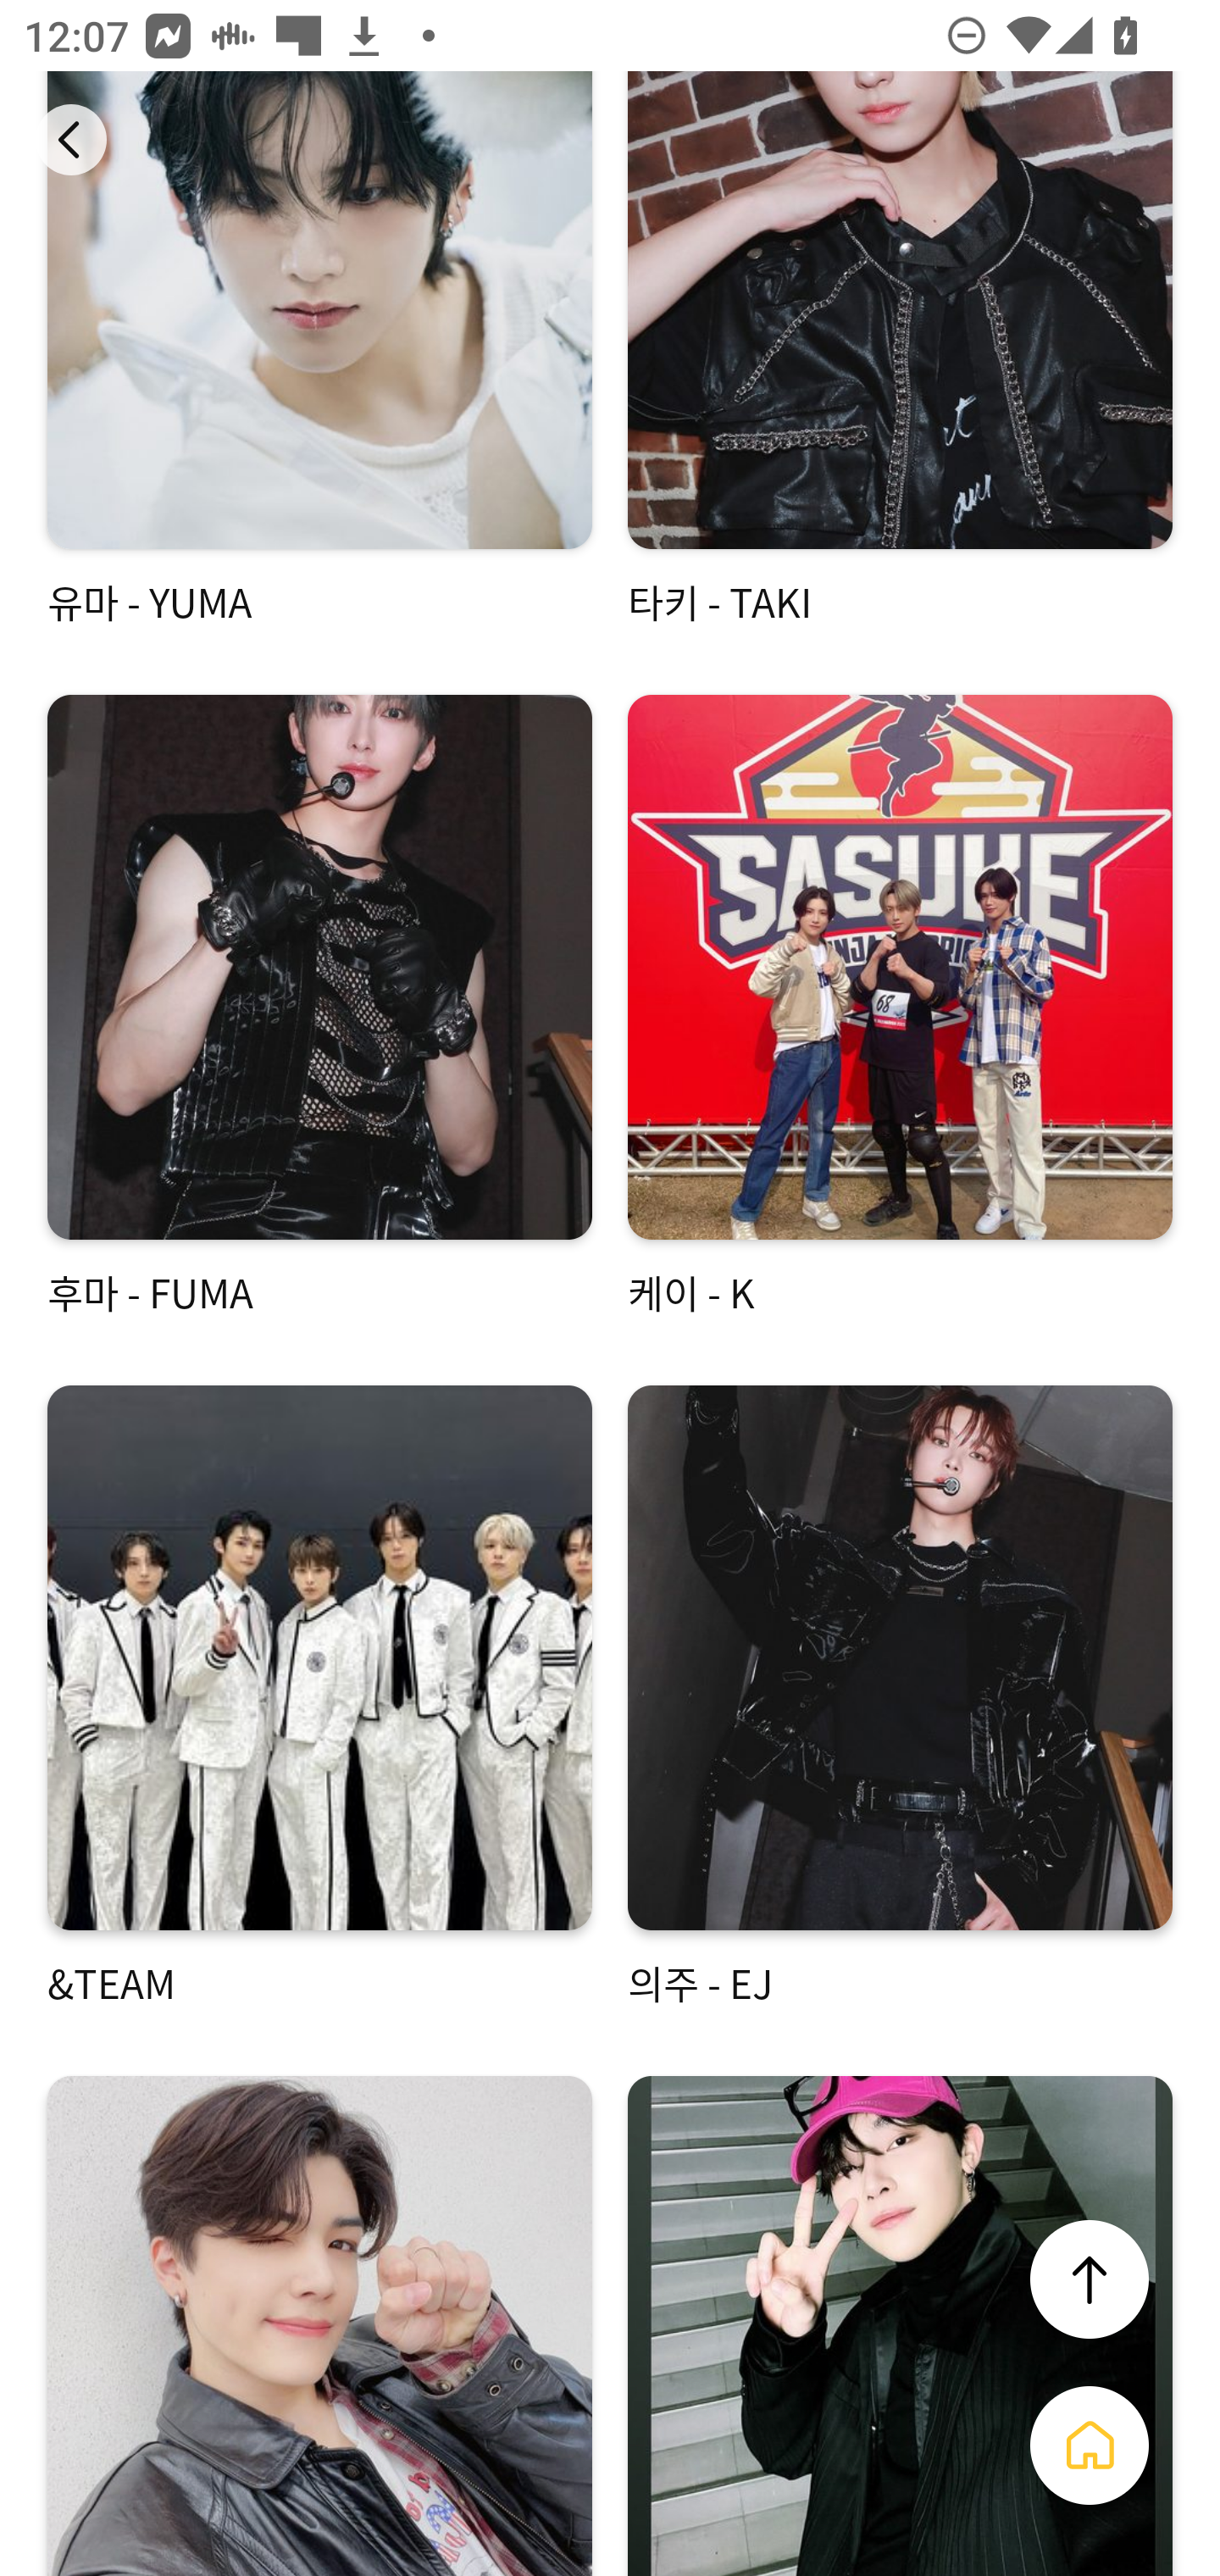 The image size is (1220, 2576). Describe the element at coordinates (900, 1698) in the screenshot. I see `의주  -  EJ` at that location.